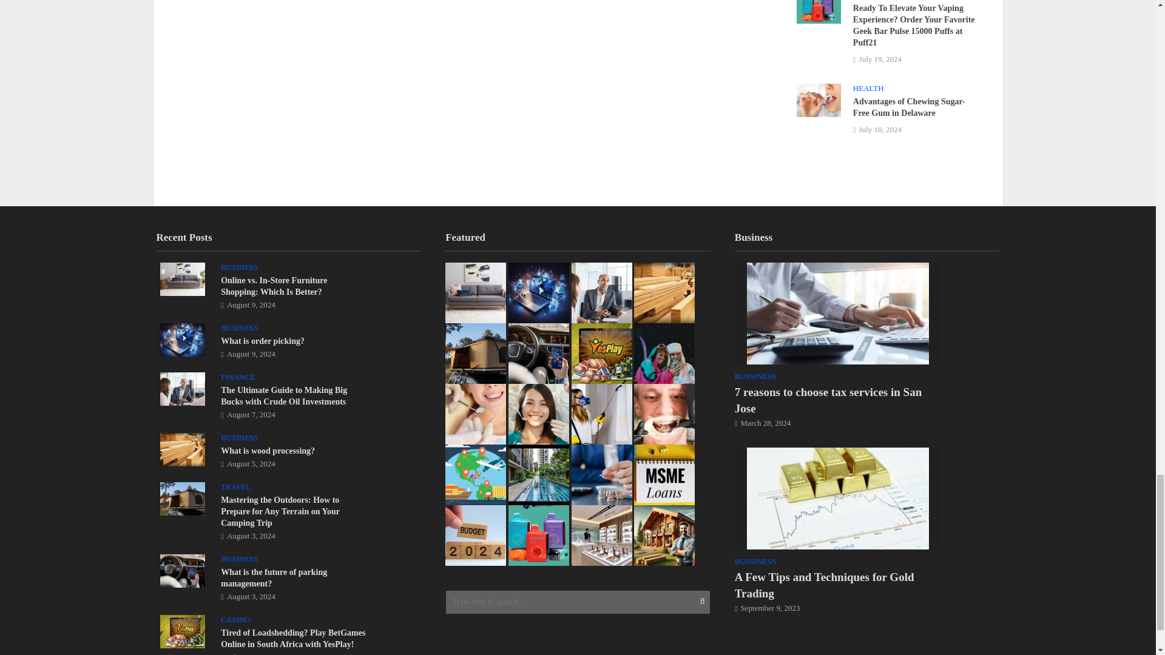 The image size is (1165, 655). I want to click on Online vs. In-Store Furniture Shopping: Which Is Better?, so click(182, 278).